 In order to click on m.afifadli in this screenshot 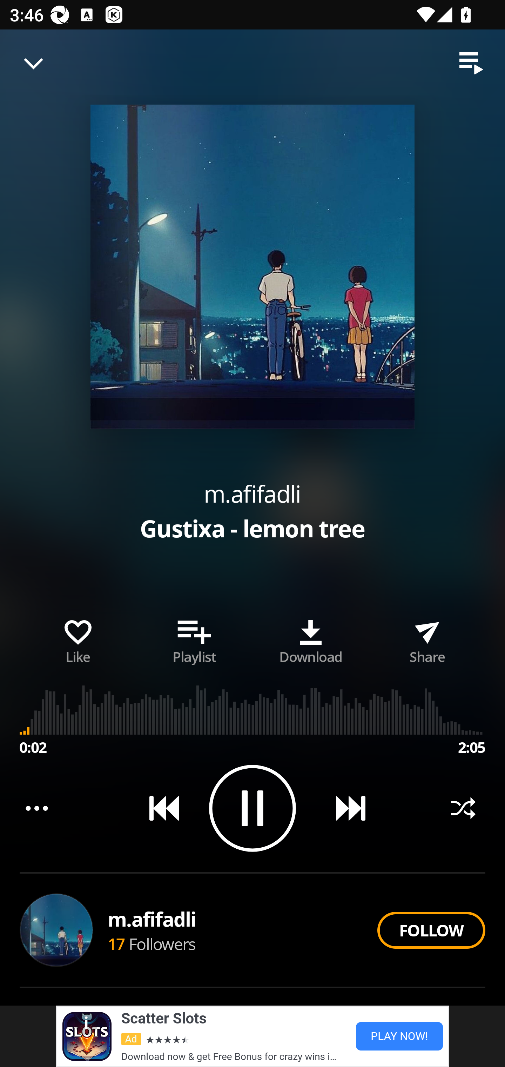, I will do `click(152, 919)`.